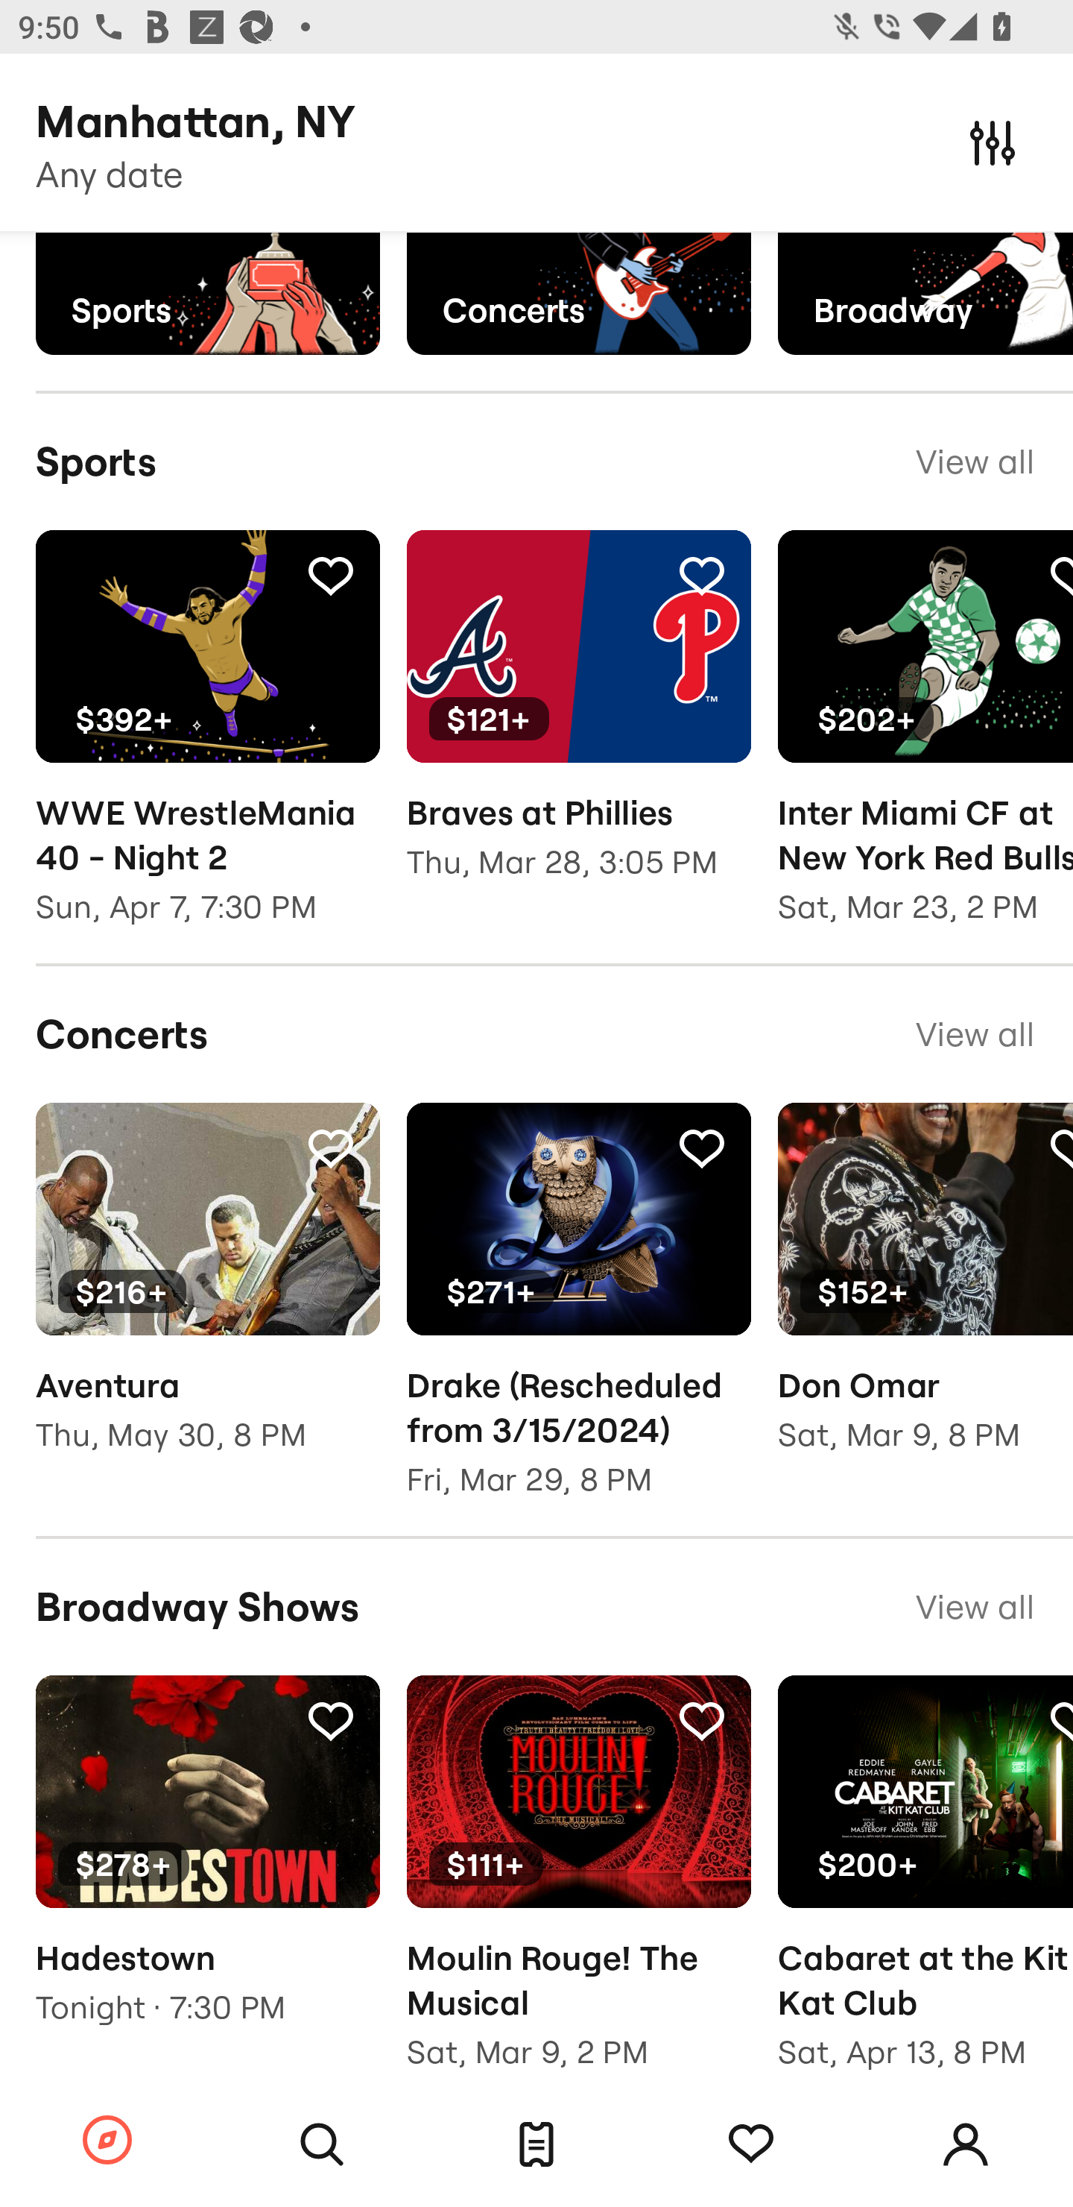  Describe the element at coordinates (207, 1297) in the screenshot. I see `Tracking $216+ Aventura Thu, May 30, 8 PM` at that location.